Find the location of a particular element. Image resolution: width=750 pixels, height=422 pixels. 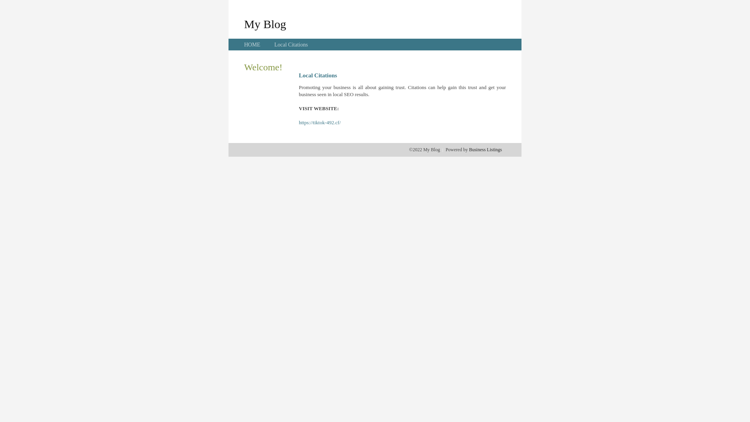

Local Citations is located at coordinates (291, 45).